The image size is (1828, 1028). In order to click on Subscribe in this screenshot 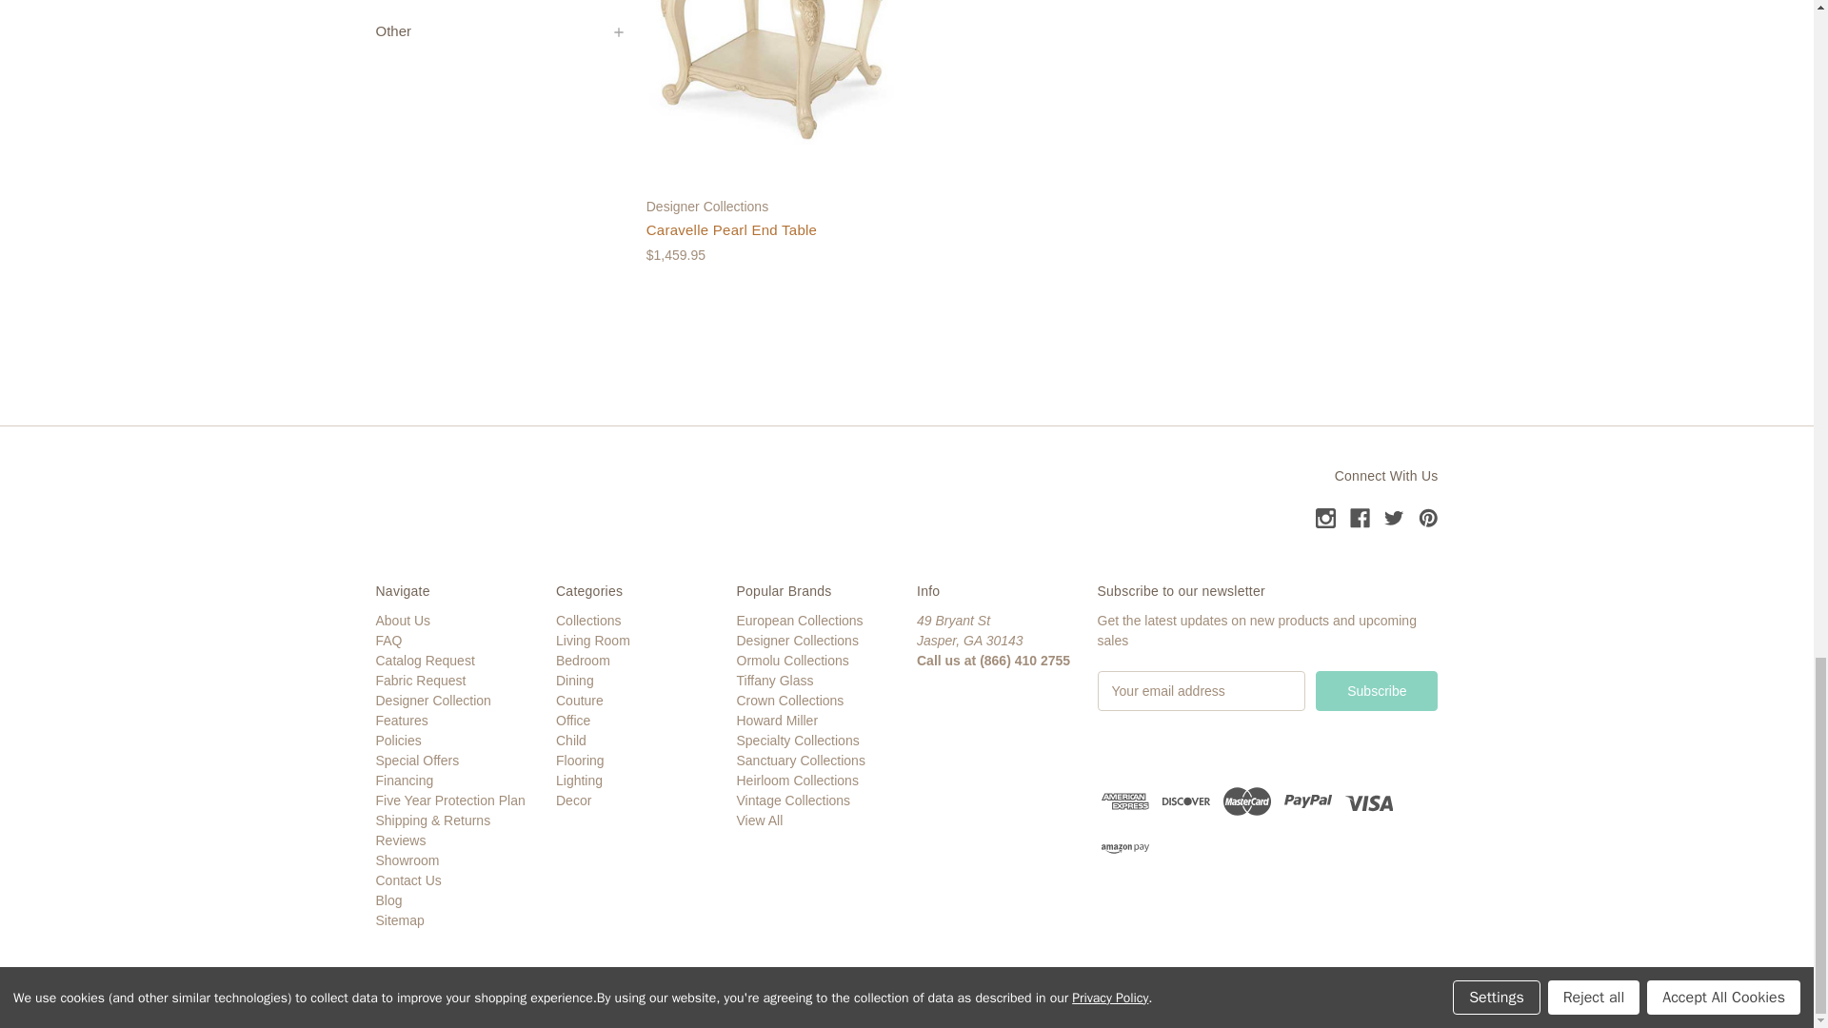, I will do `click(1377, 691)`.